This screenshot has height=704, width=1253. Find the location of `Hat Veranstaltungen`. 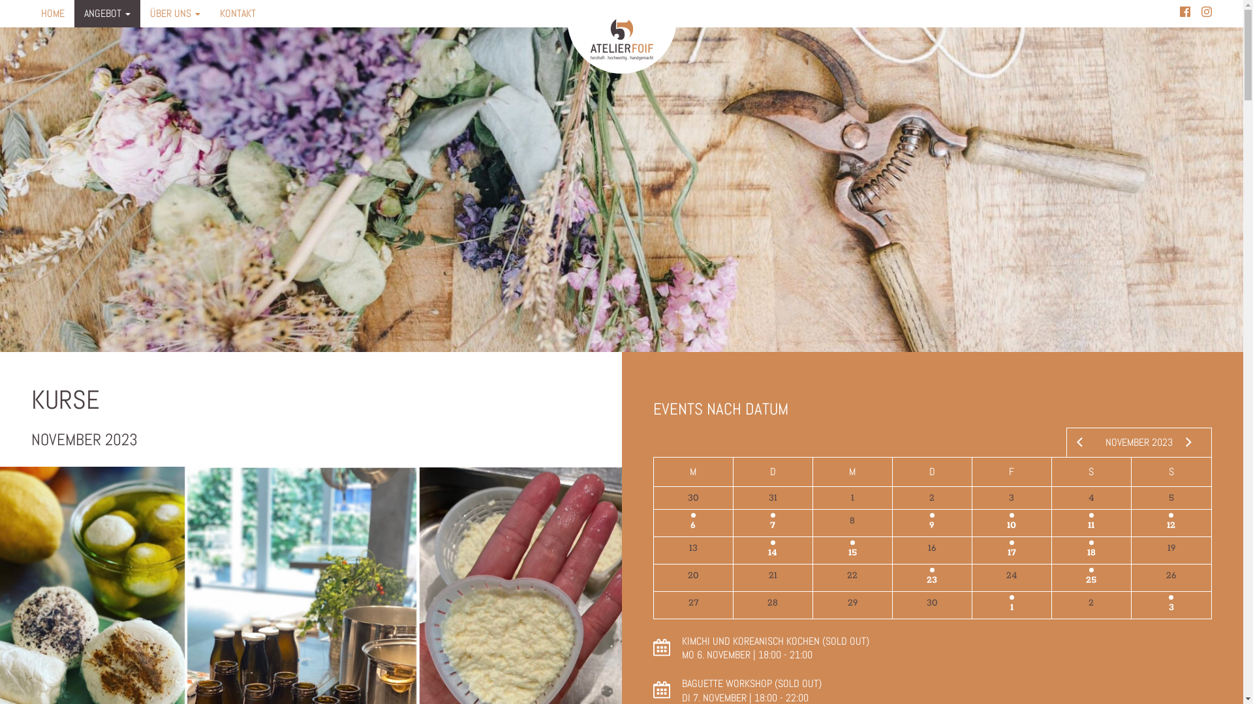

Hat Veranstaltungen is located at coordinates (932, 570).